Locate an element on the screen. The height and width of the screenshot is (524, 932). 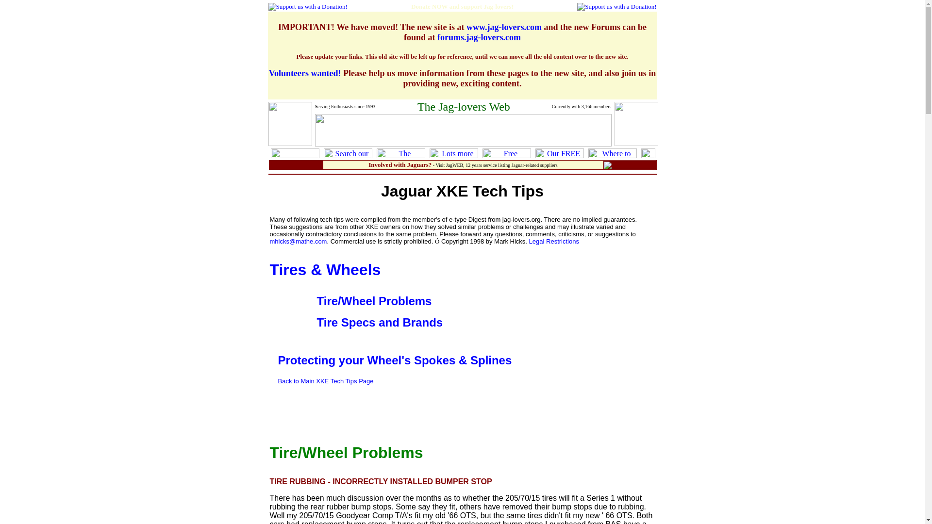
Lots more links and a guide to what we can provide is located at coordinates (453, 153).